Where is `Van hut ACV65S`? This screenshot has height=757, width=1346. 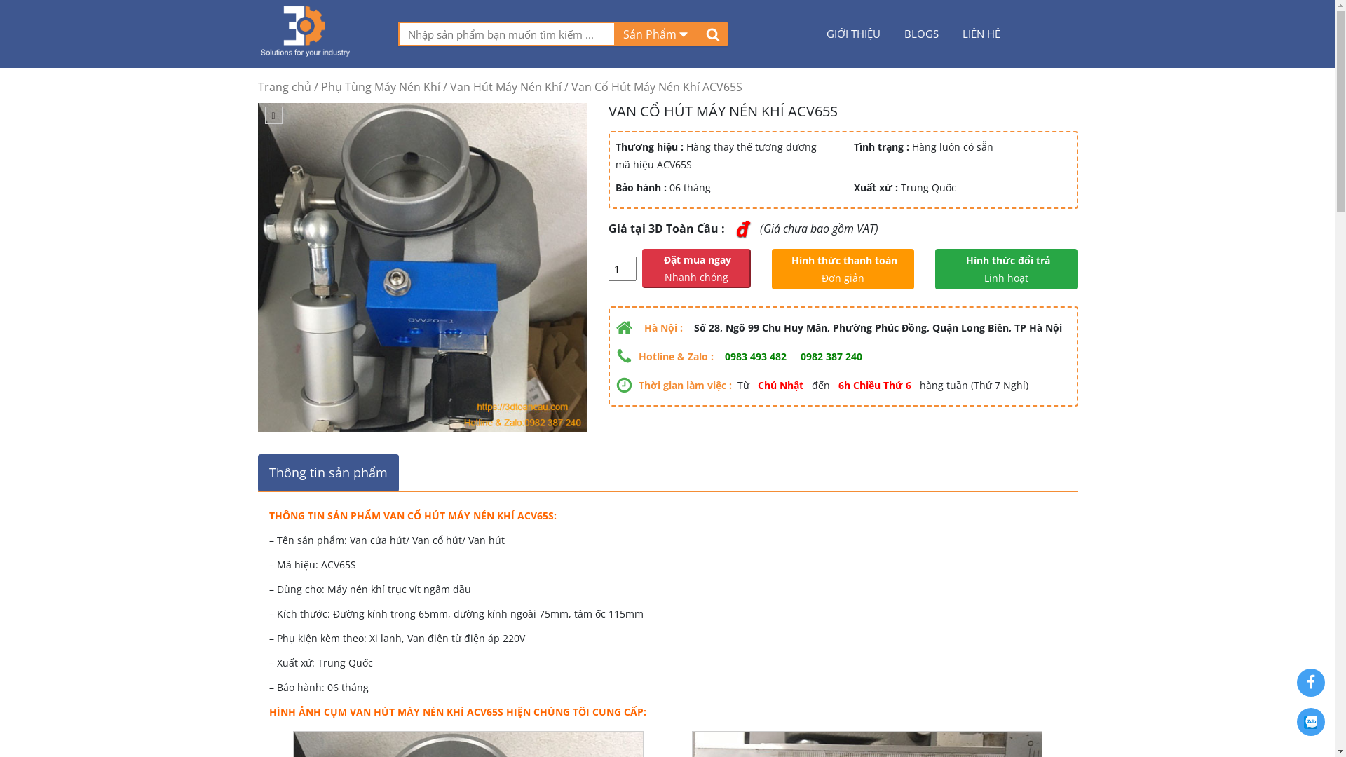 Van hut ACV65S is located at coordinates (423, 268).